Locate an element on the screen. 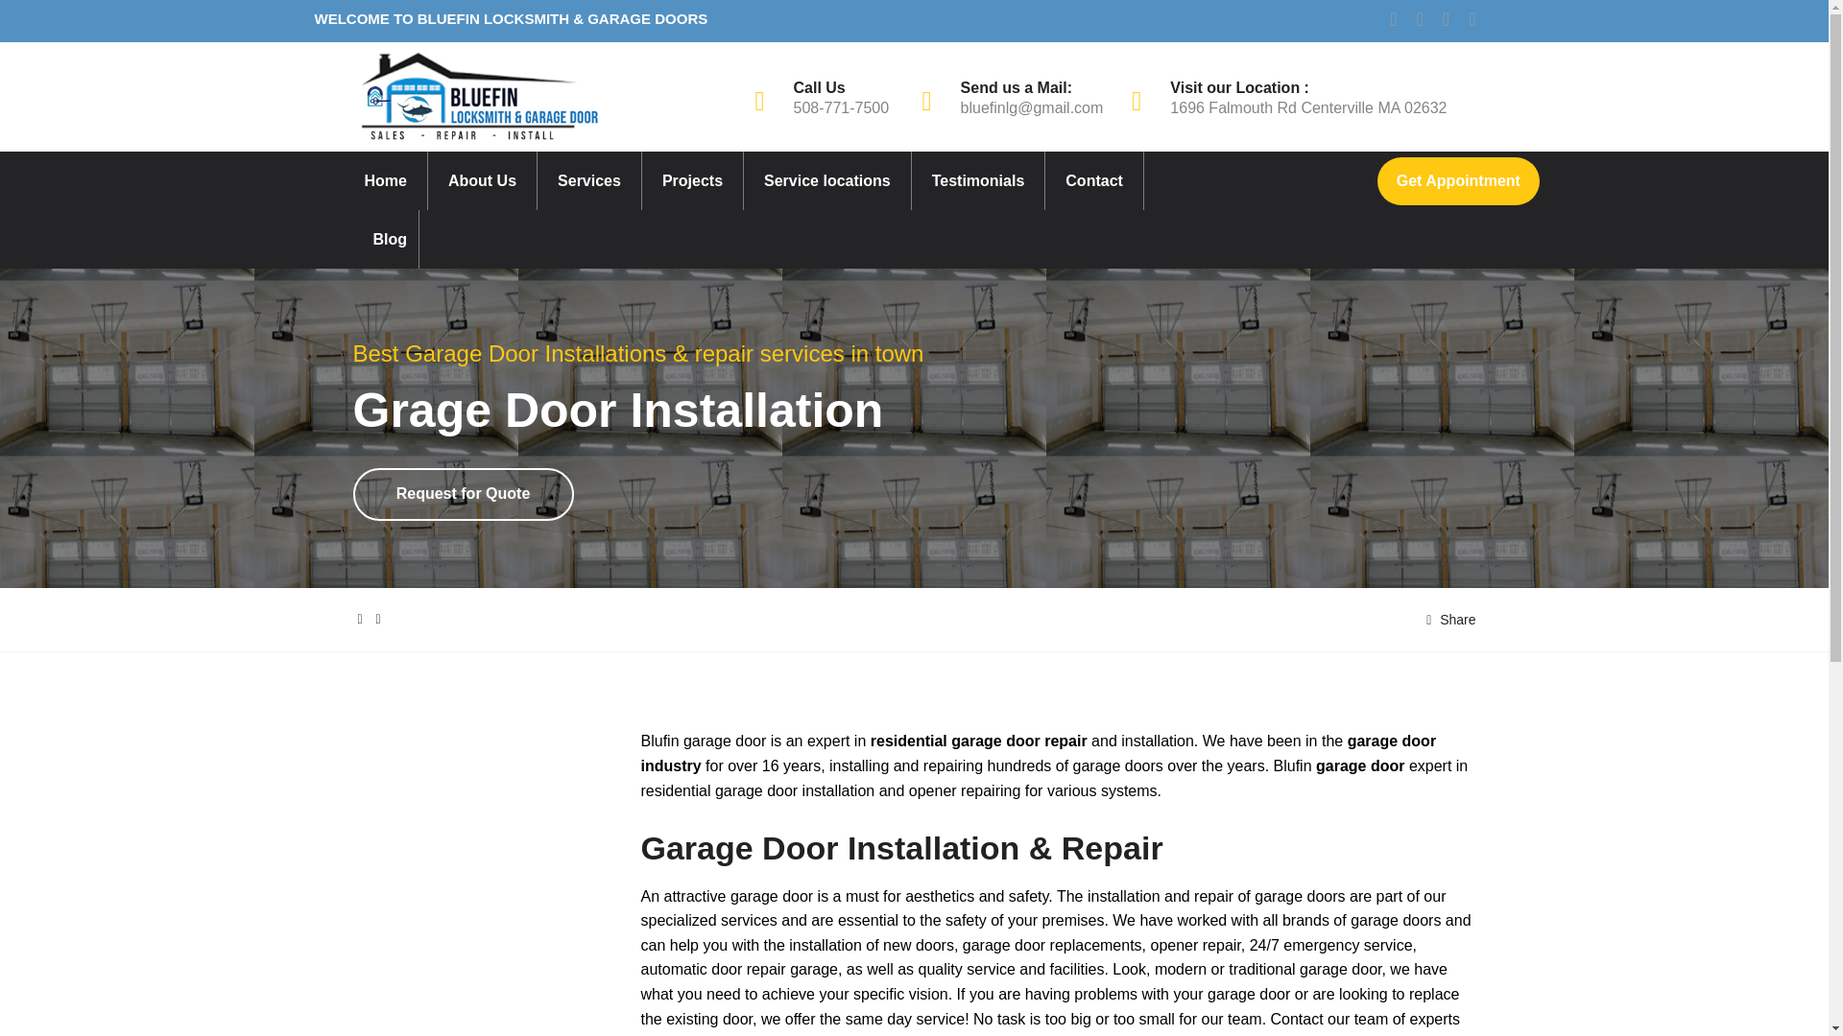  About Us is located at coordinates (482, 180).